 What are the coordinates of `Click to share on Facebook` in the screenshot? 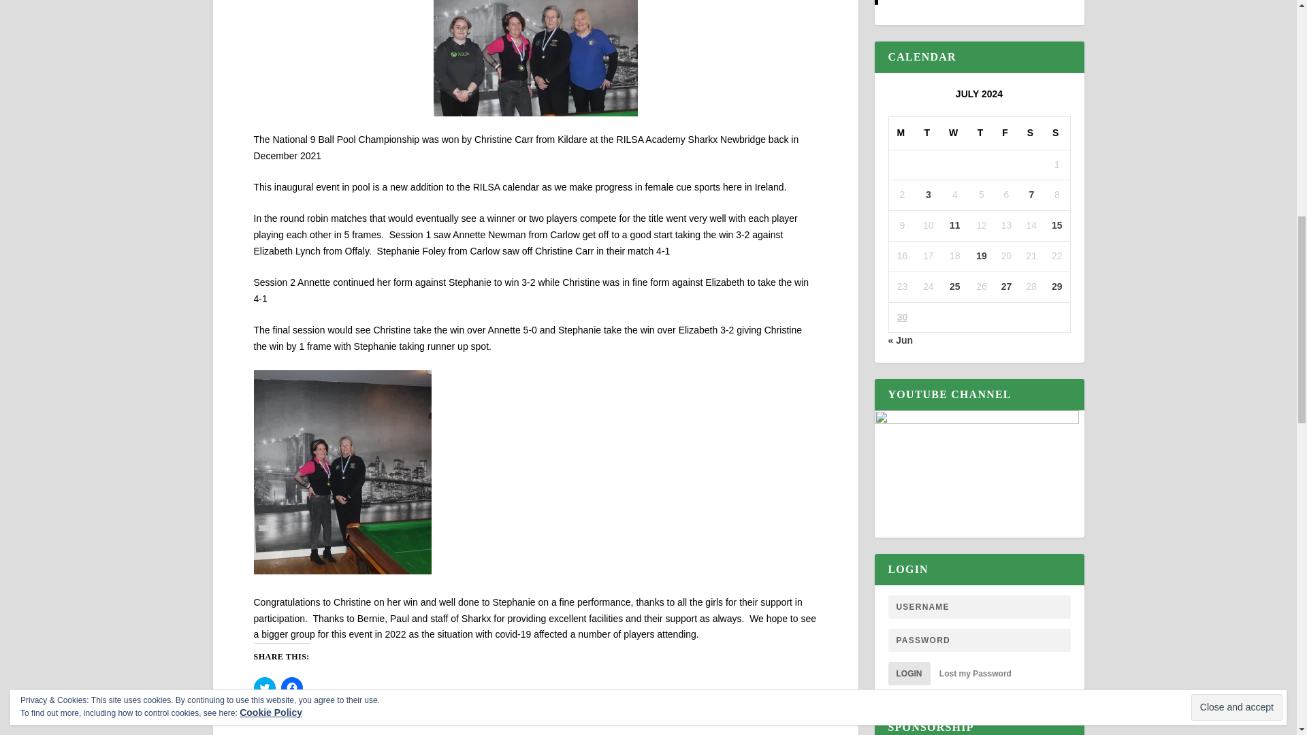 It's located at (291, 687).